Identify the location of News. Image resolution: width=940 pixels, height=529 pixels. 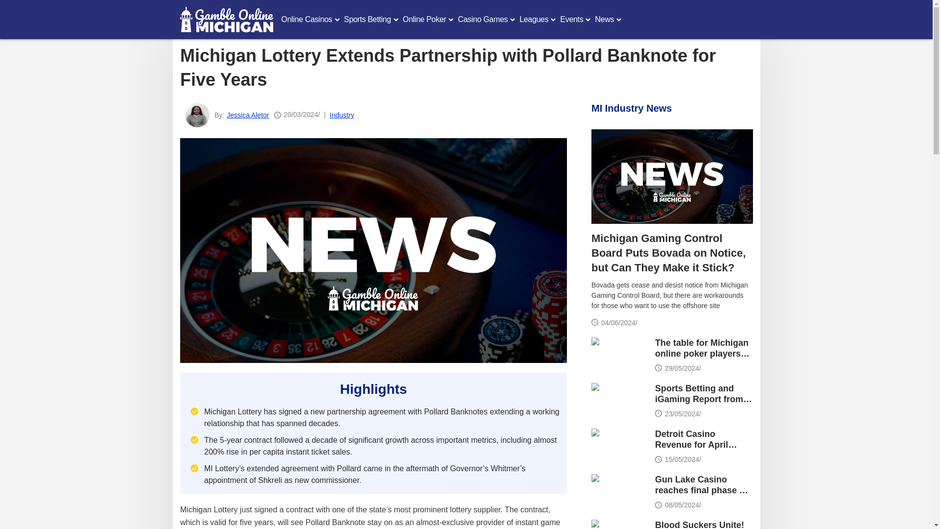
(619, 445).